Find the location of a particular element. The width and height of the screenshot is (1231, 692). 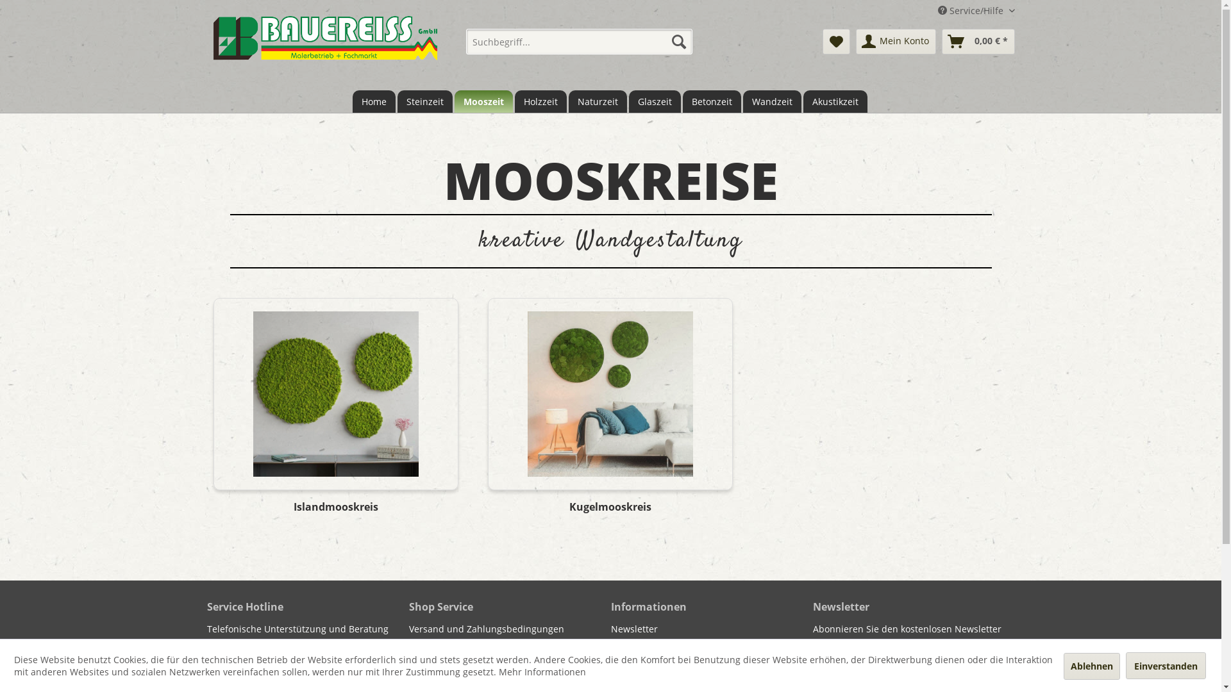

bauereiss.raumzeit.cc - zur Startseite wechseln is located at coordinates (325, 47).